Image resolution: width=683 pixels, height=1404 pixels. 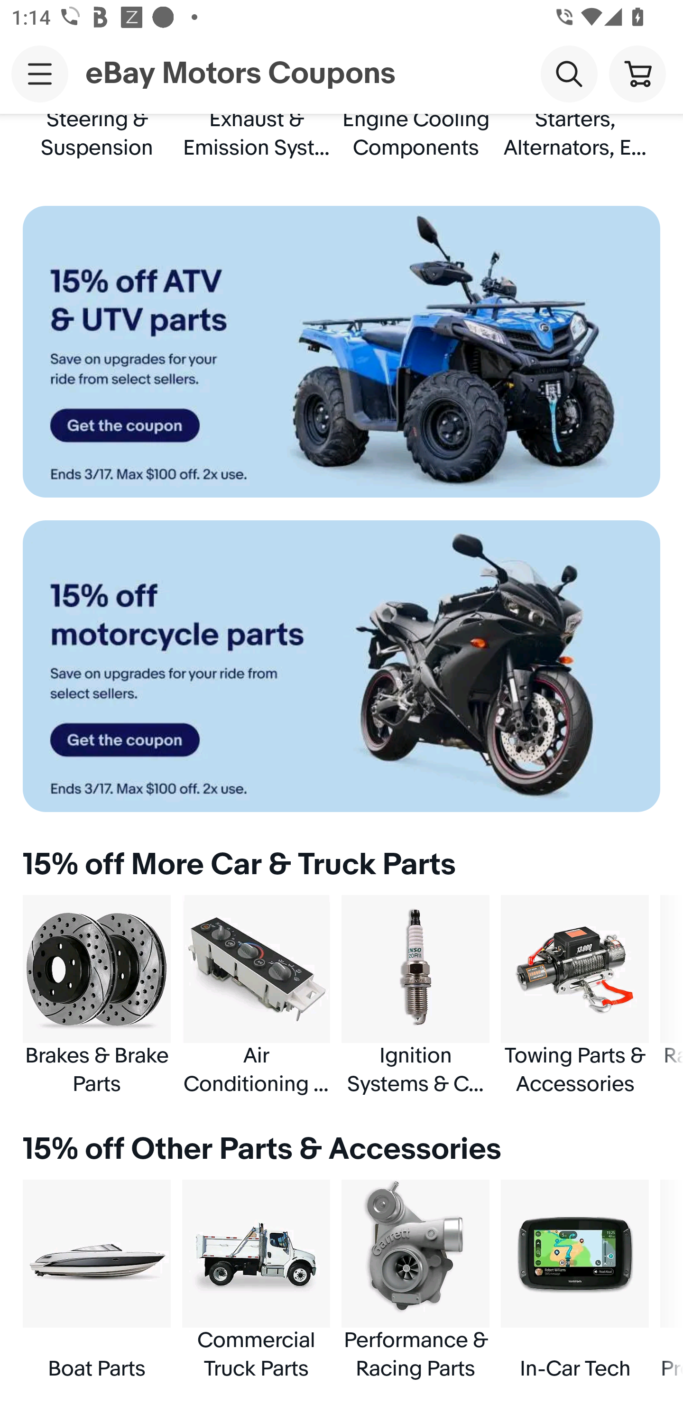 I want to click on Boat Parts, so click(x=97, y=1280).